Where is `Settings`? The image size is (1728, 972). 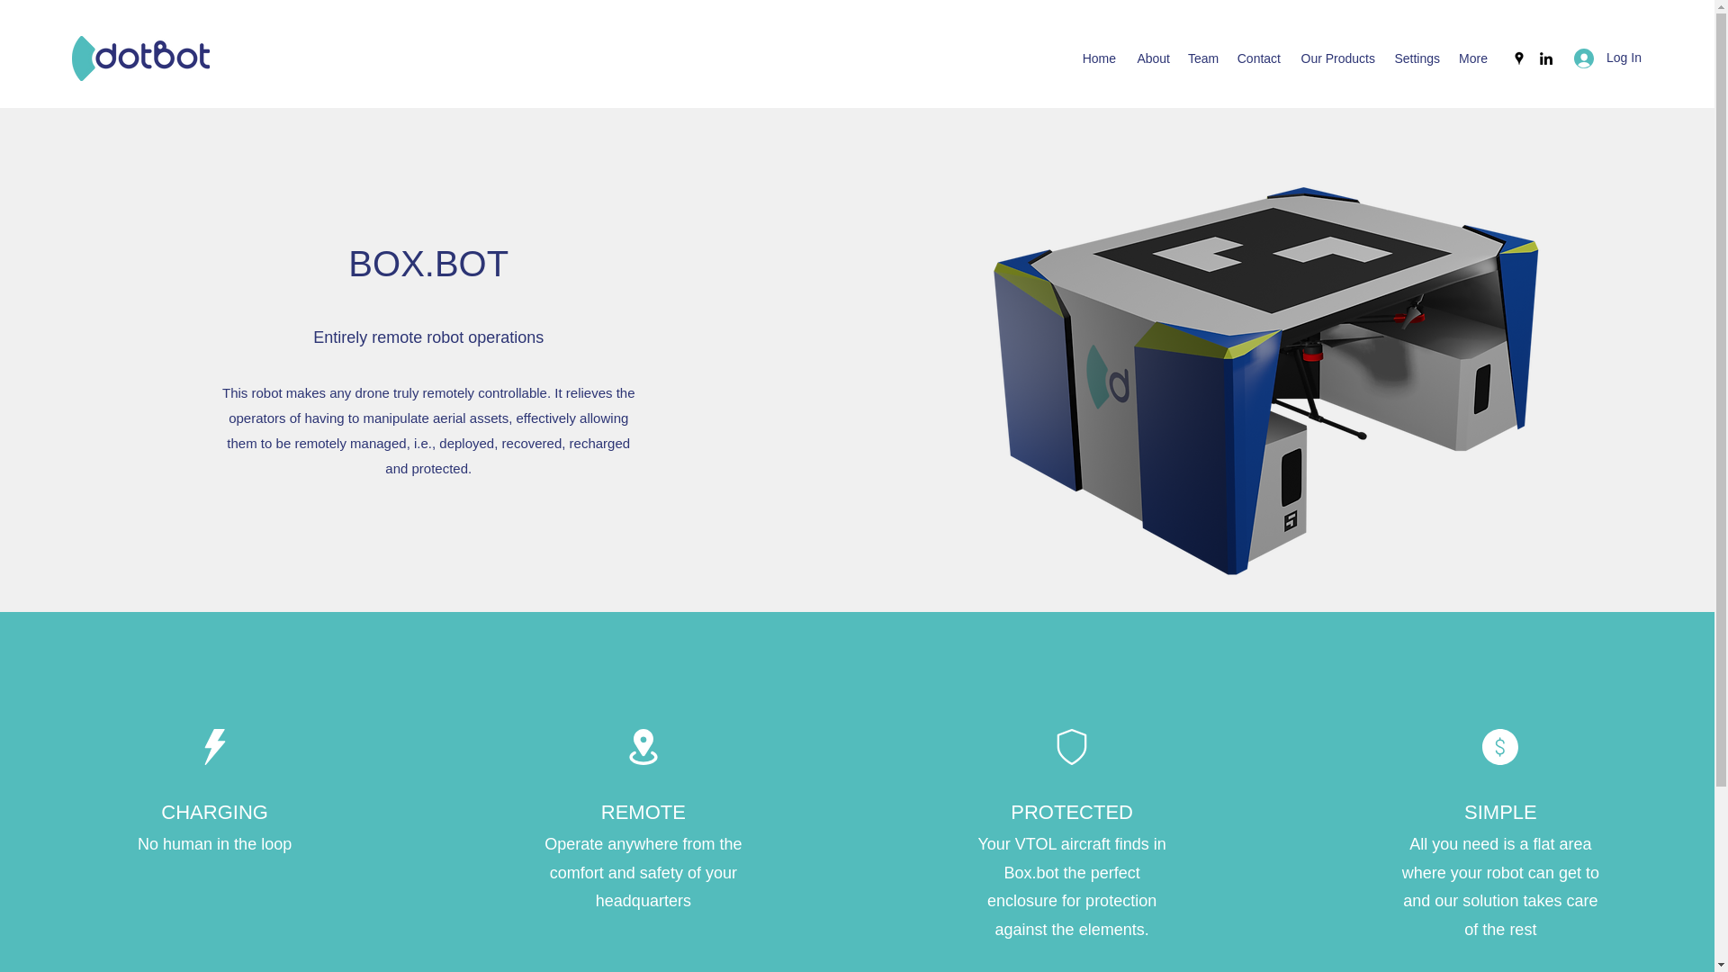
Settings is located at coordinates (1417, 58).